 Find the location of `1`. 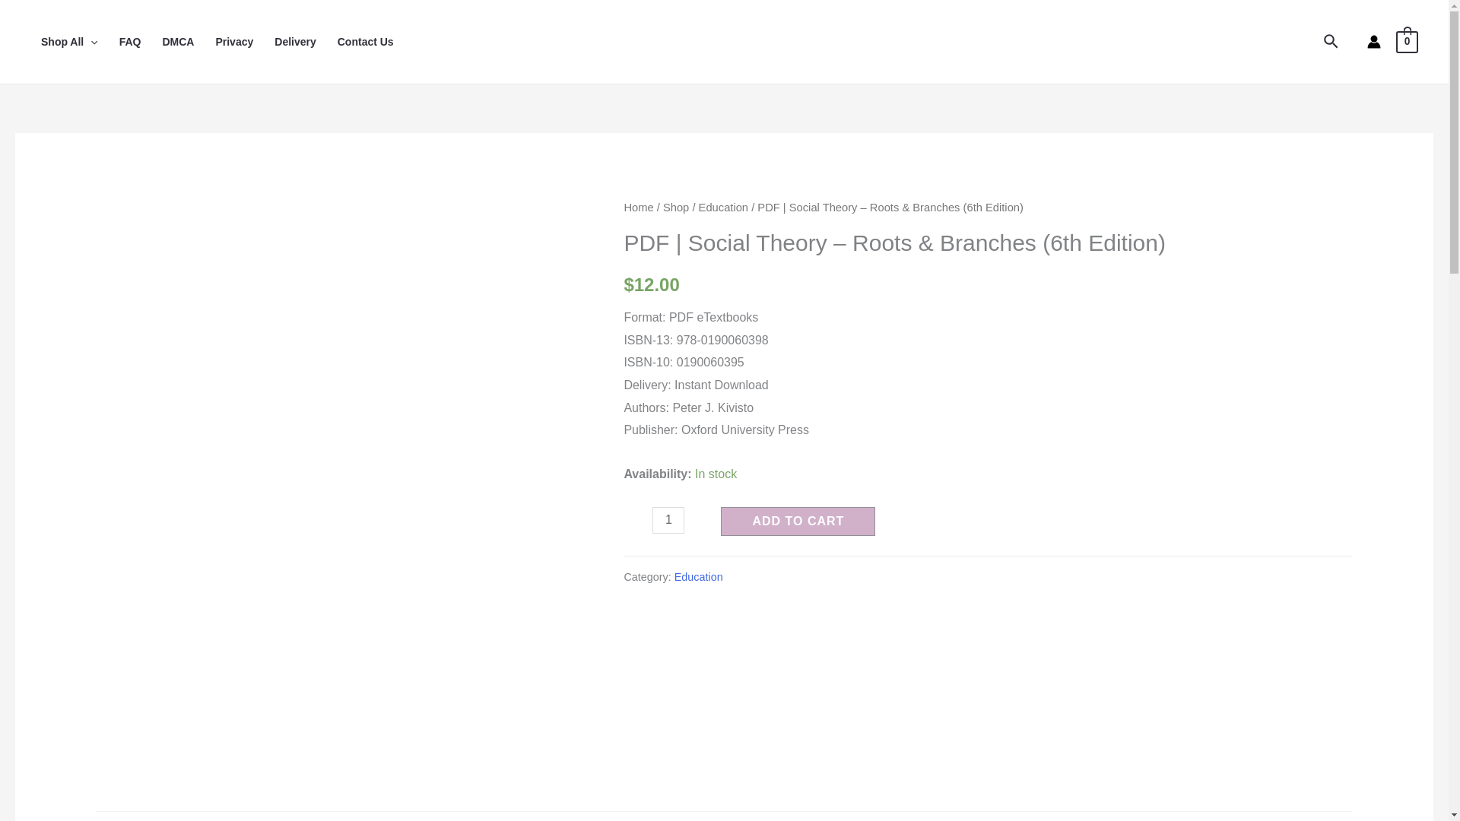

1 is located at coordinates (668, 520).